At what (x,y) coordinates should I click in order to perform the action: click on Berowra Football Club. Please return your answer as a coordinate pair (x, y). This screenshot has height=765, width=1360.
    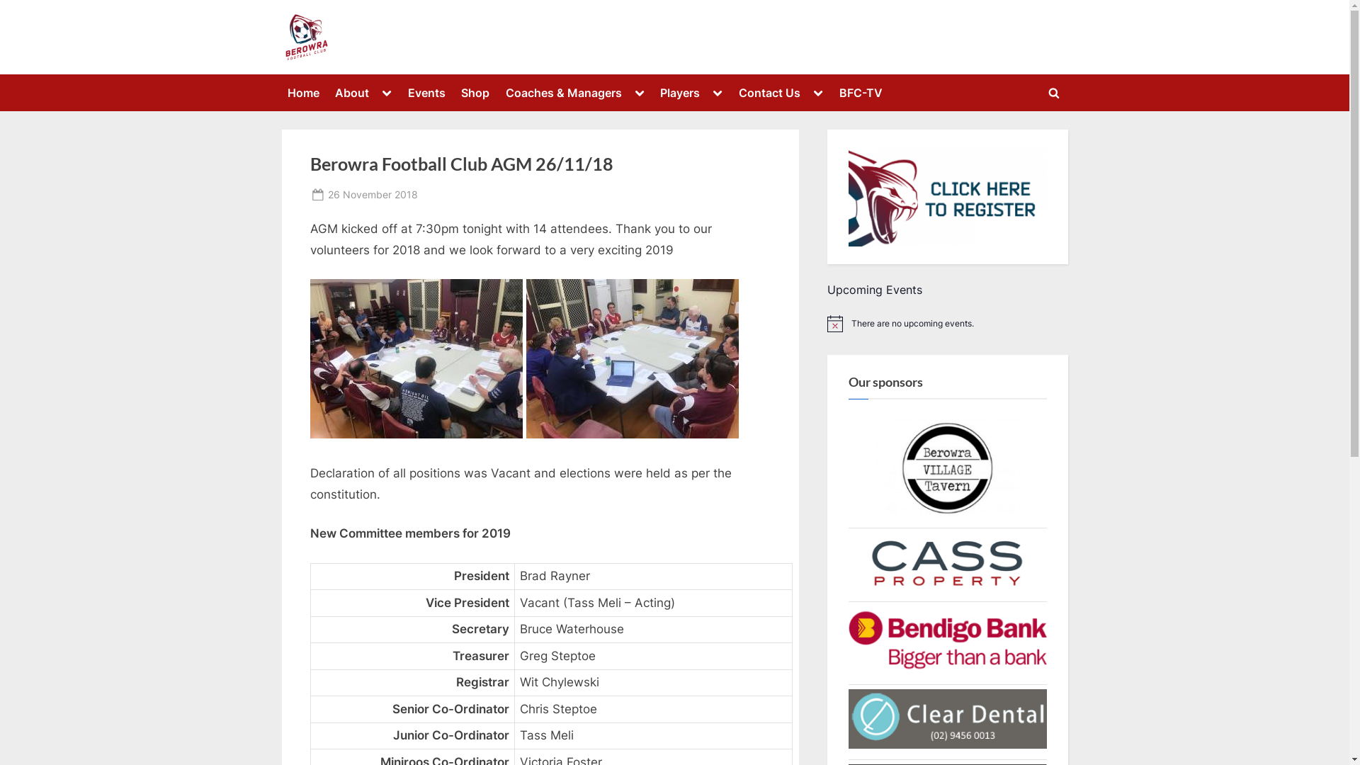
    Looking at the image, I should click on (401, 47).